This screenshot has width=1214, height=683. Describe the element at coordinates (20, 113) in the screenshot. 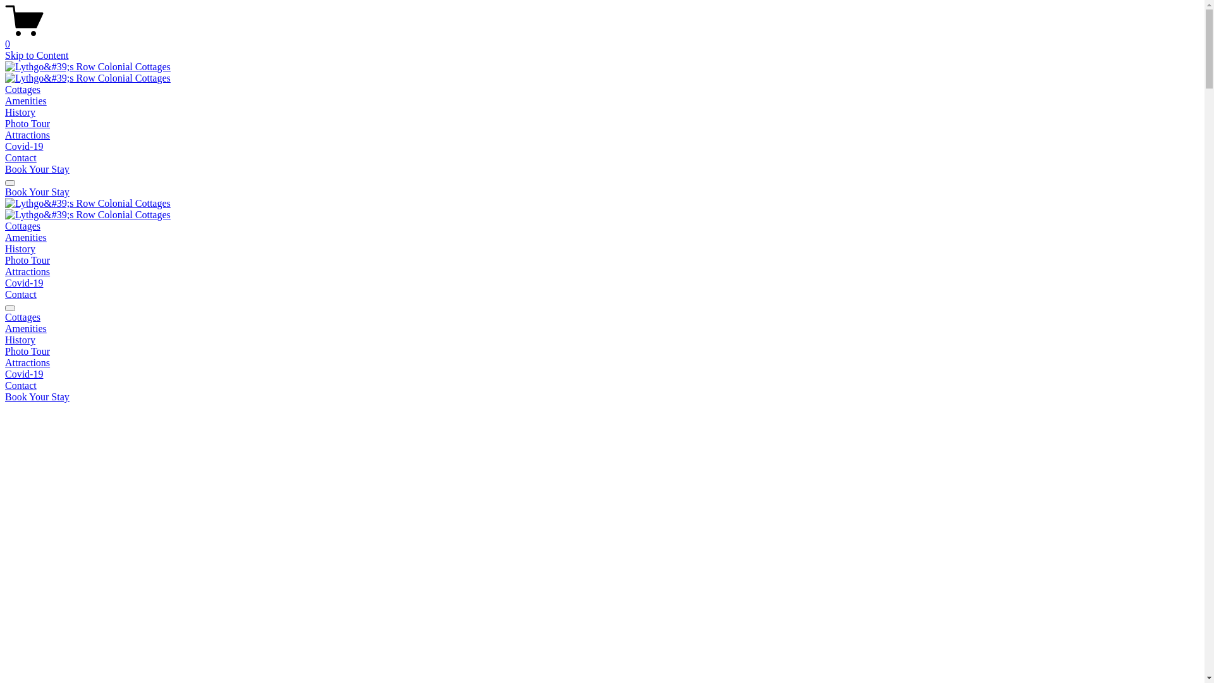

I see `History` at that location.